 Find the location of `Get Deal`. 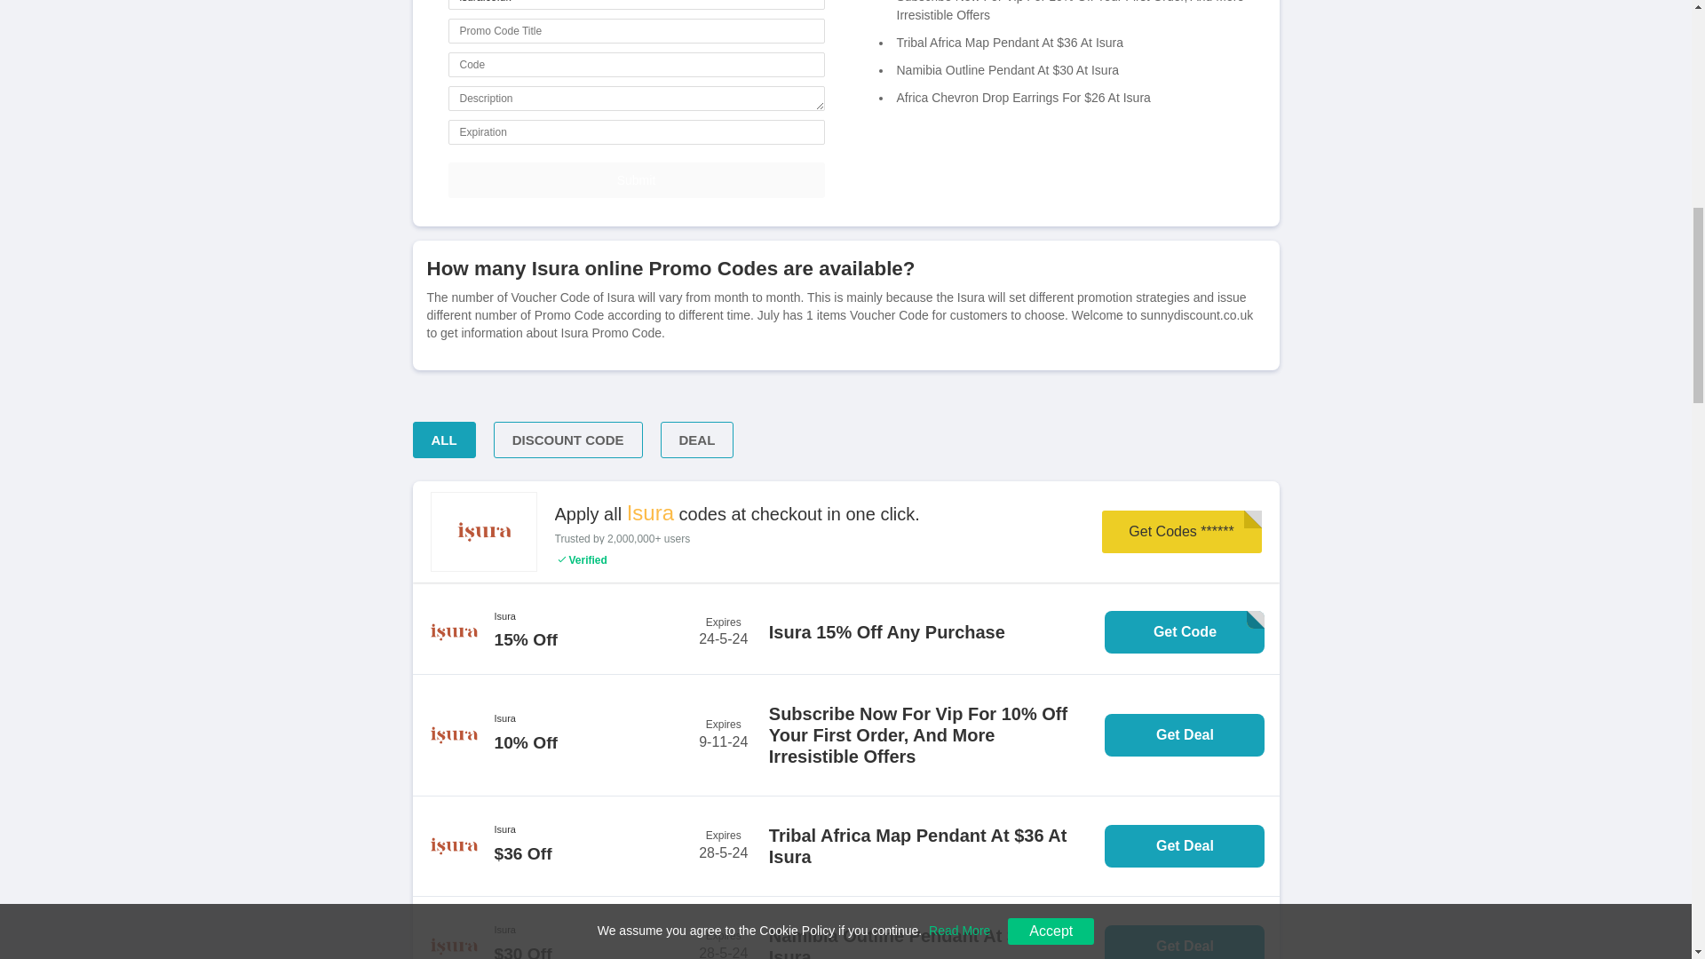

Get Deal is located at coordinates (1185, 942).